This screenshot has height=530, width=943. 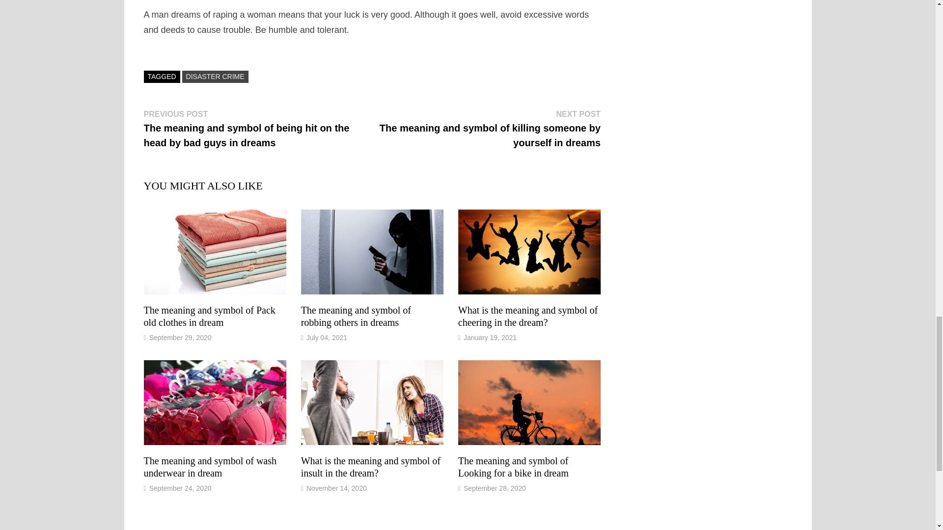 What do you see at coordinates (209, 316) in the screenshot?
I see `The meaning and symbol of Pack old clothes in dream` at bounding box center [209, 316].